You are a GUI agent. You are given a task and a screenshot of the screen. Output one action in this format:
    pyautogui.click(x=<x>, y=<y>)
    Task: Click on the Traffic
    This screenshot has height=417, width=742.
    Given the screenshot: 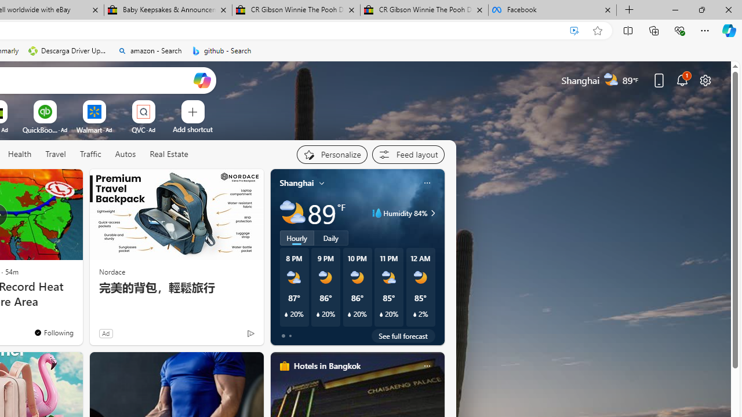 What is the action you would take?
    pyautogui.click(x=90, y=154)
    